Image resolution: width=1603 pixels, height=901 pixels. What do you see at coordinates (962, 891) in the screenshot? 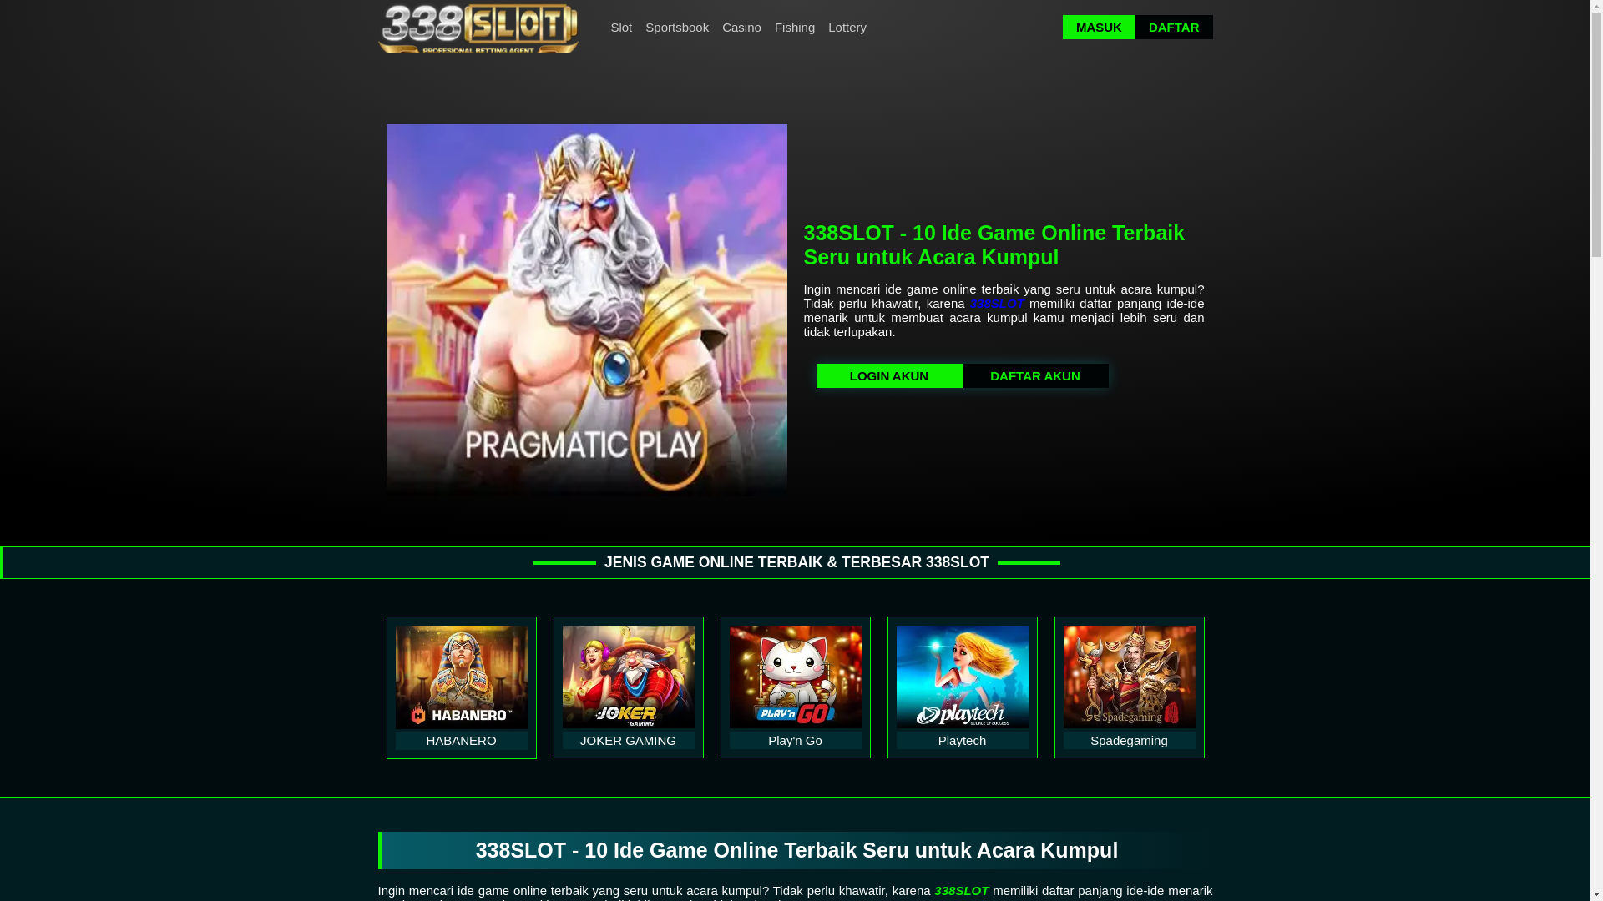
I see `338SLOT` at bounding box center [962, 891].